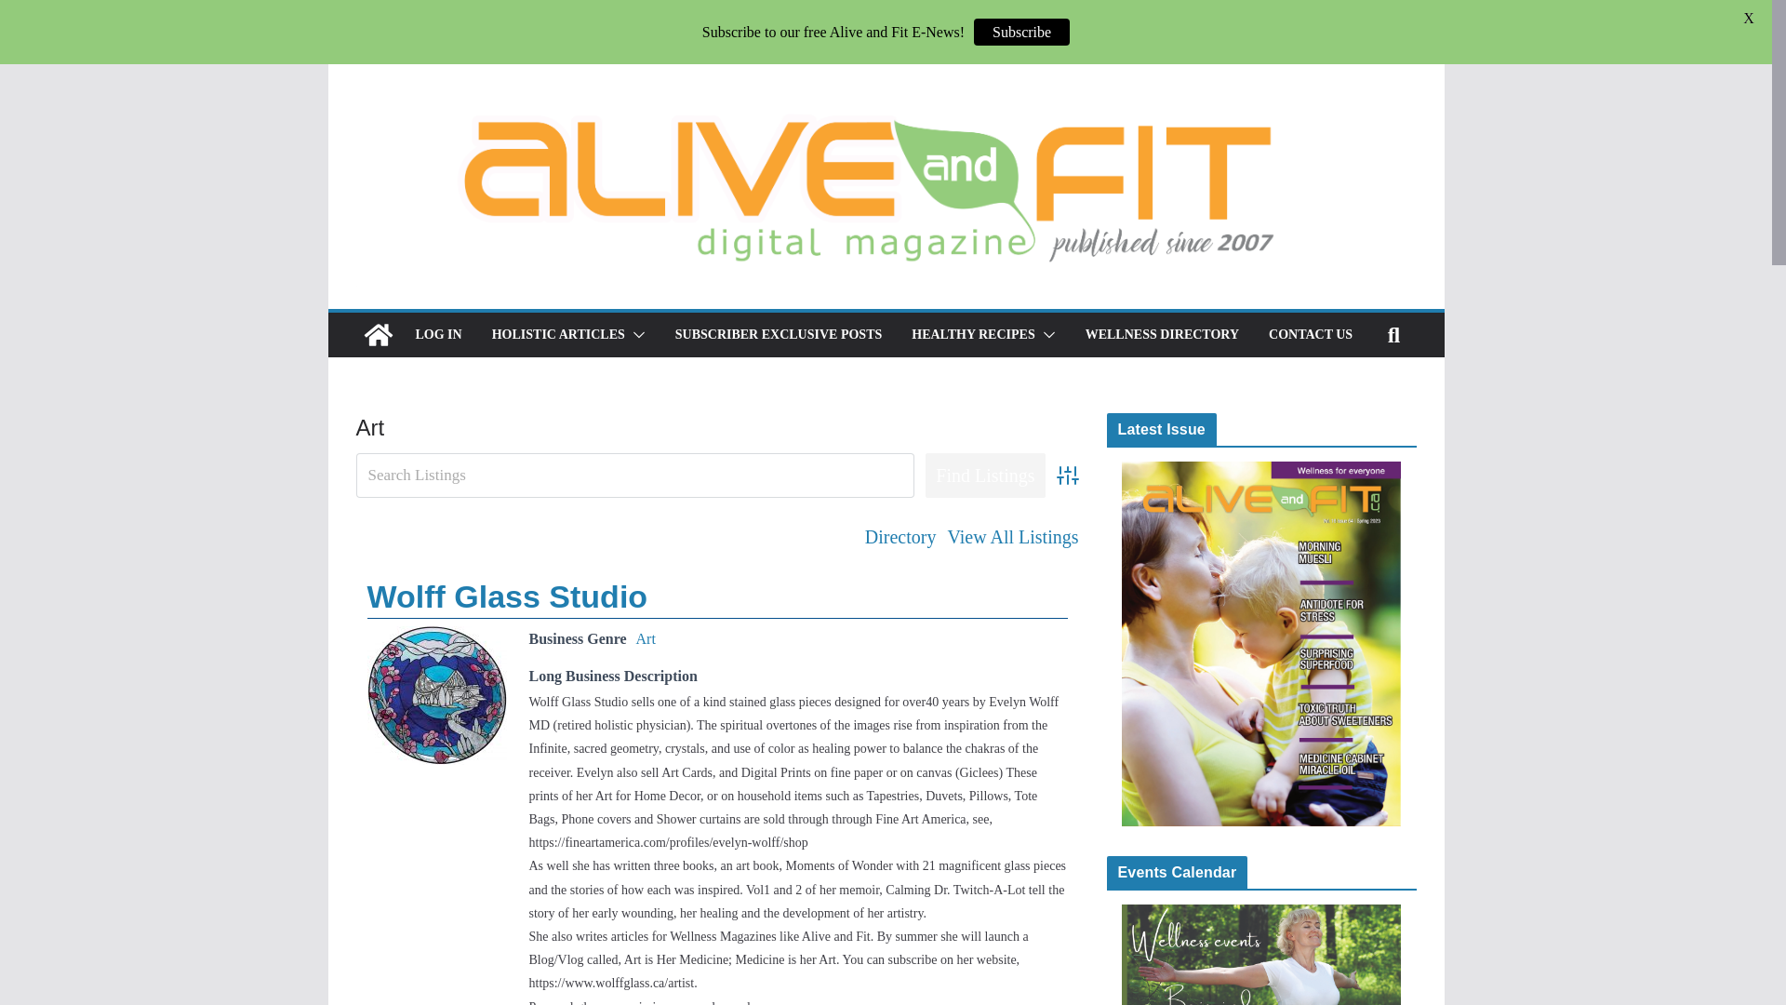 The image size is (1786, 1005). I want to click on HEALTHY RECIPES, so click(972, 334).